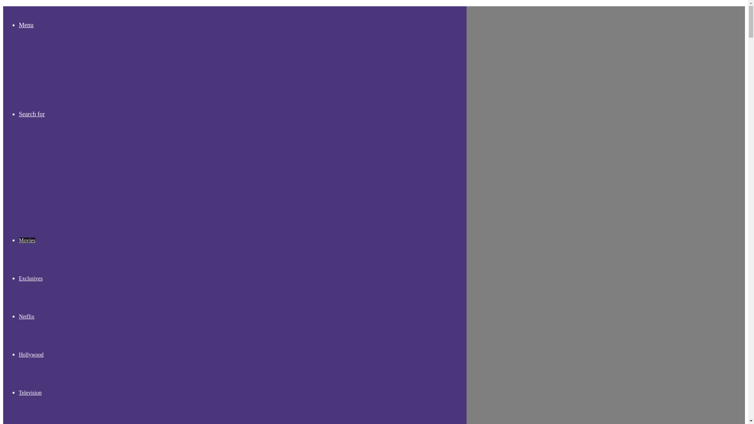  I want to click on Menu, so click(26, 25).